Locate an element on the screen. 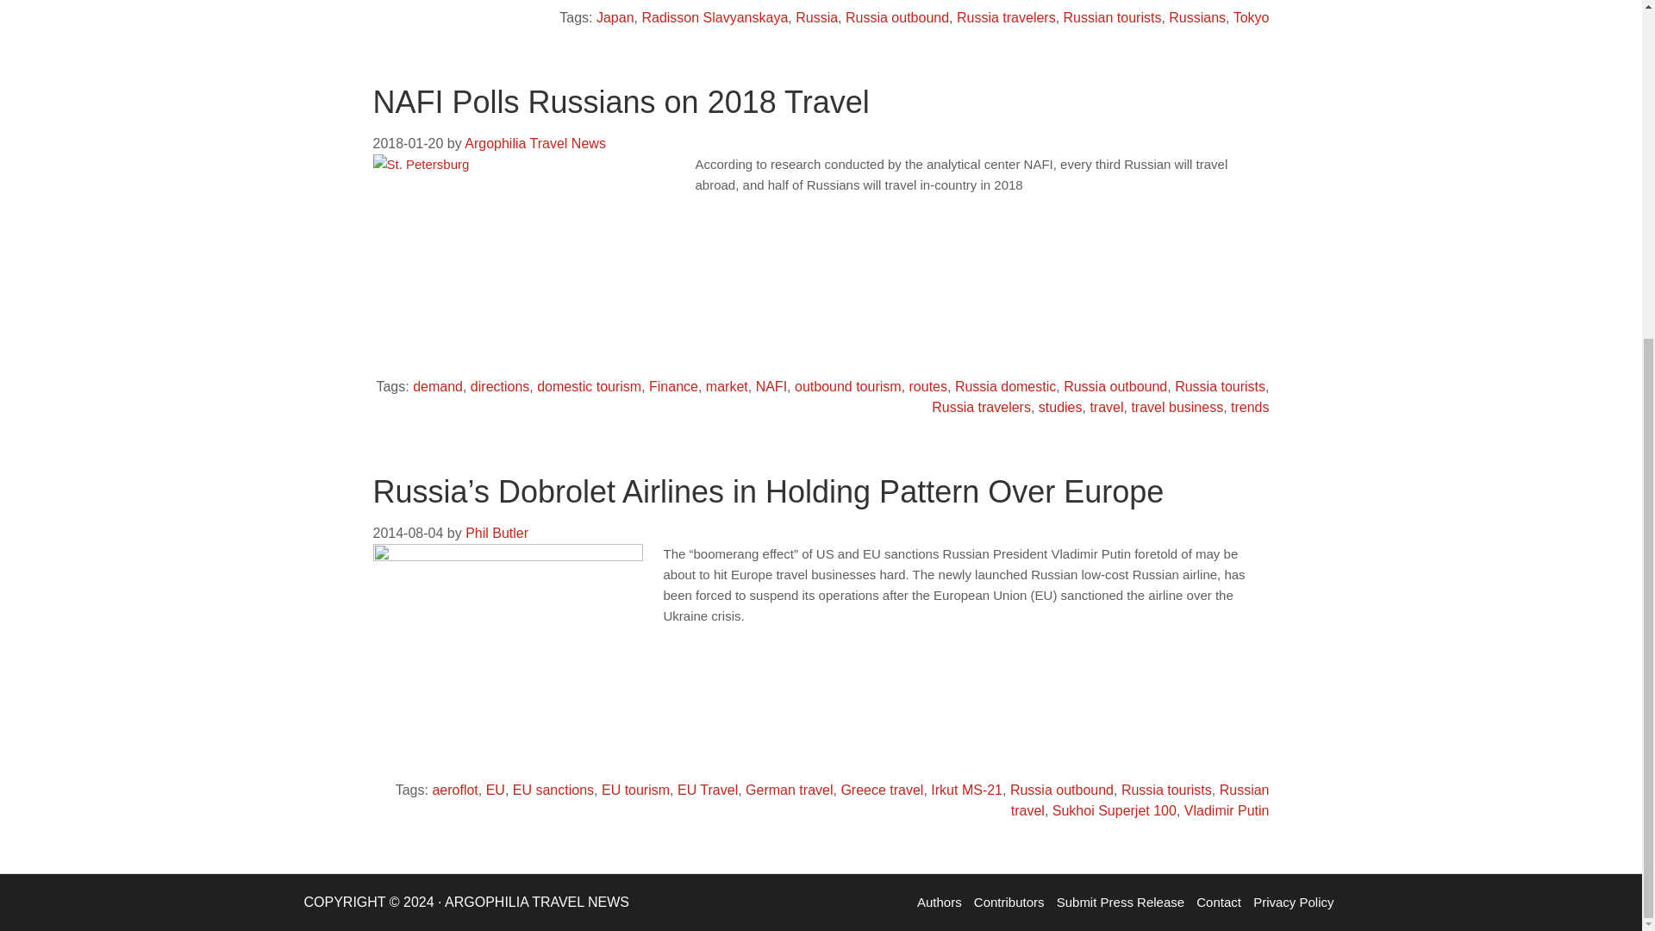  Russian tourists is located at coordinates (1112, 17).